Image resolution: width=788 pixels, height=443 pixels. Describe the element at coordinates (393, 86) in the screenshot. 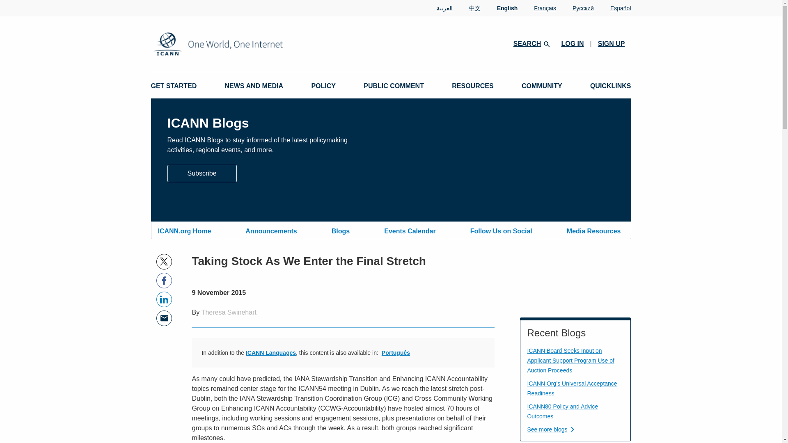

I see `PUBLIC COMMENT` at that location.